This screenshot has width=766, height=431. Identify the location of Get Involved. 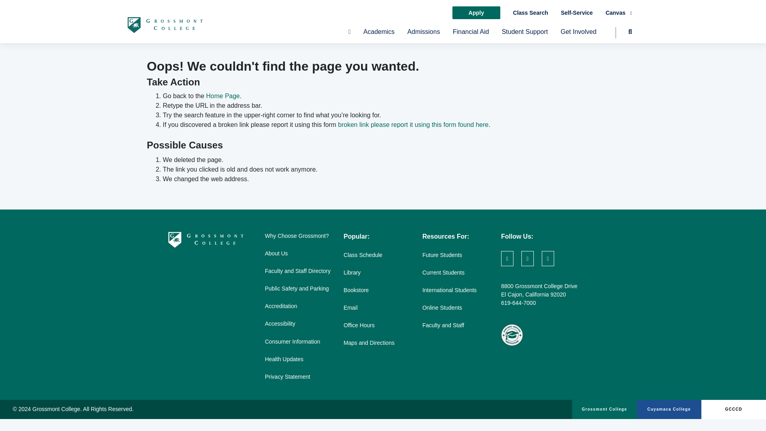
(578, 35).